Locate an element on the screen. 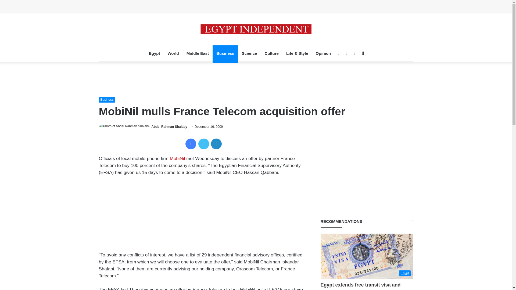 The height and width of the screenshot is (290, 516). World is located at coordinates (173, 53).